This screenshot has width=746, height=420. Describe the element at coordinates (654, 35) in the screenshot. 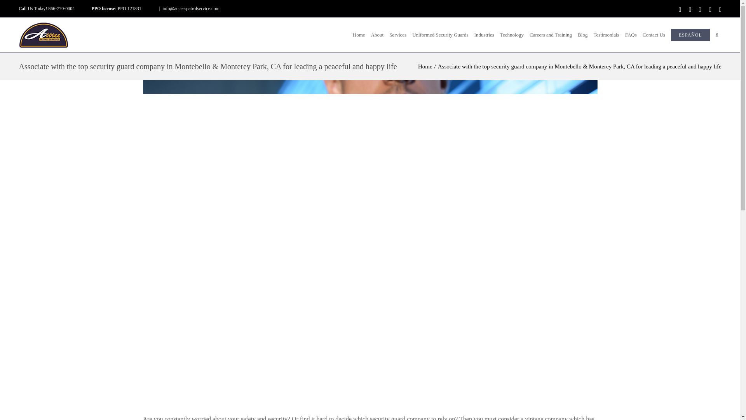

I see `Contact Us` at that location.